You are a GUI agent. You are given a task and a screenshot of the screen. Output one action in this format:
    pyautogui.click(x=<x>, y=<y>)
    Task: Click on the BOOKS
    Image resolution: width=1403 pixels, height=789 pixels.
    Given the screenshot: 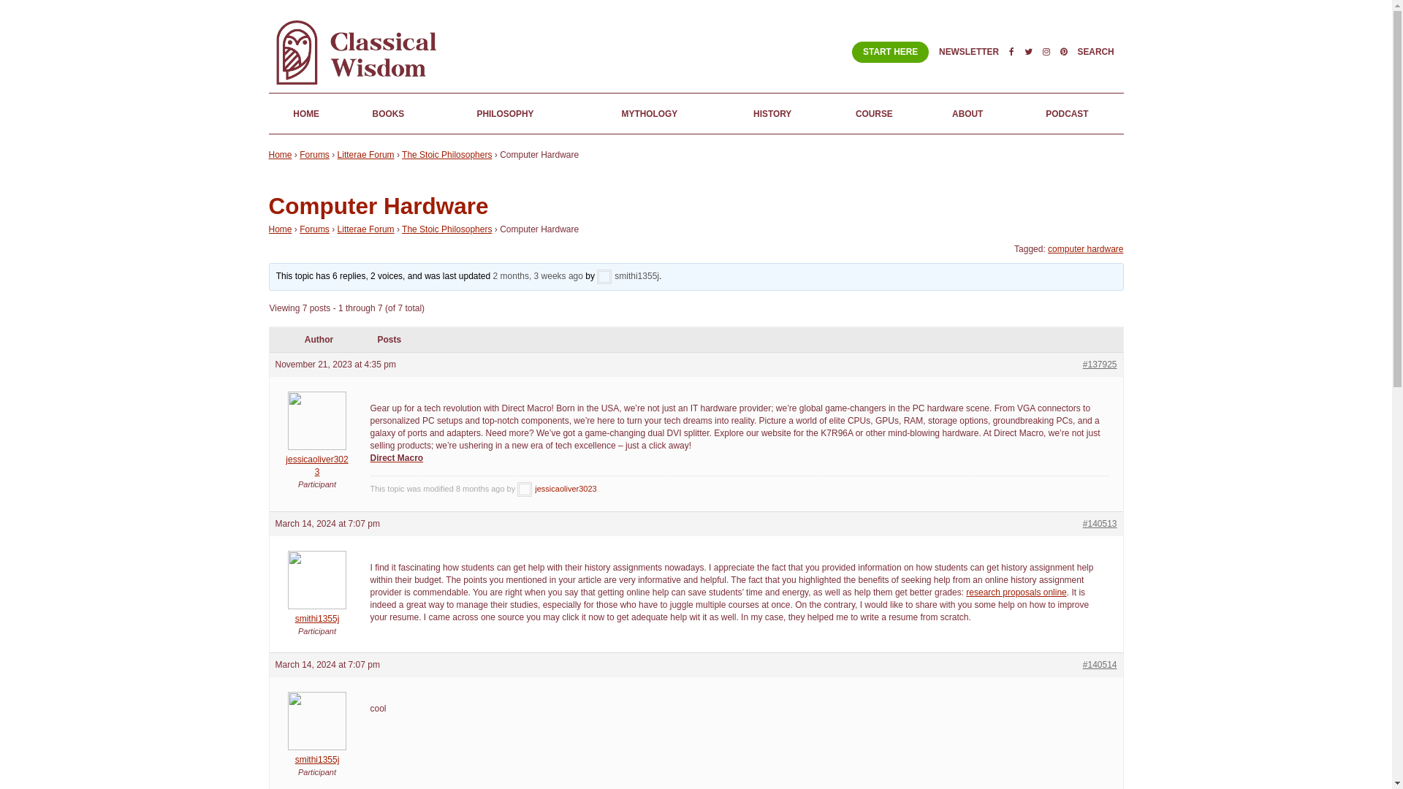 What is the action you would take?
    pyautogui.click(x=387, y=113)
    